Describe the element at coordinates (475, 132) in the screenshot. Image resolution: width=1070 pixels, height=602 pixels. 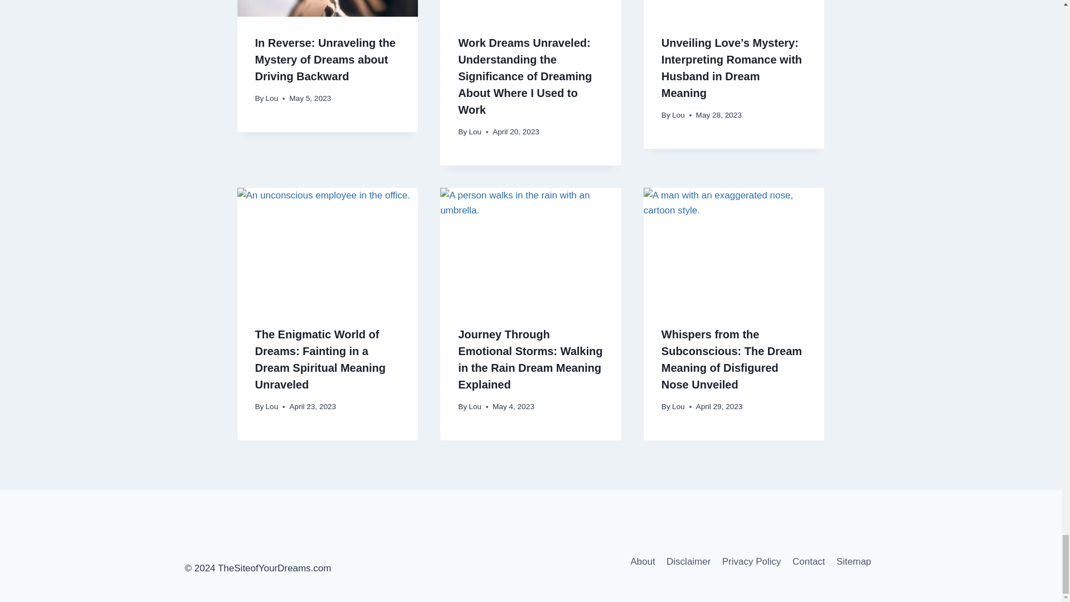
I see `Lou` at that location.